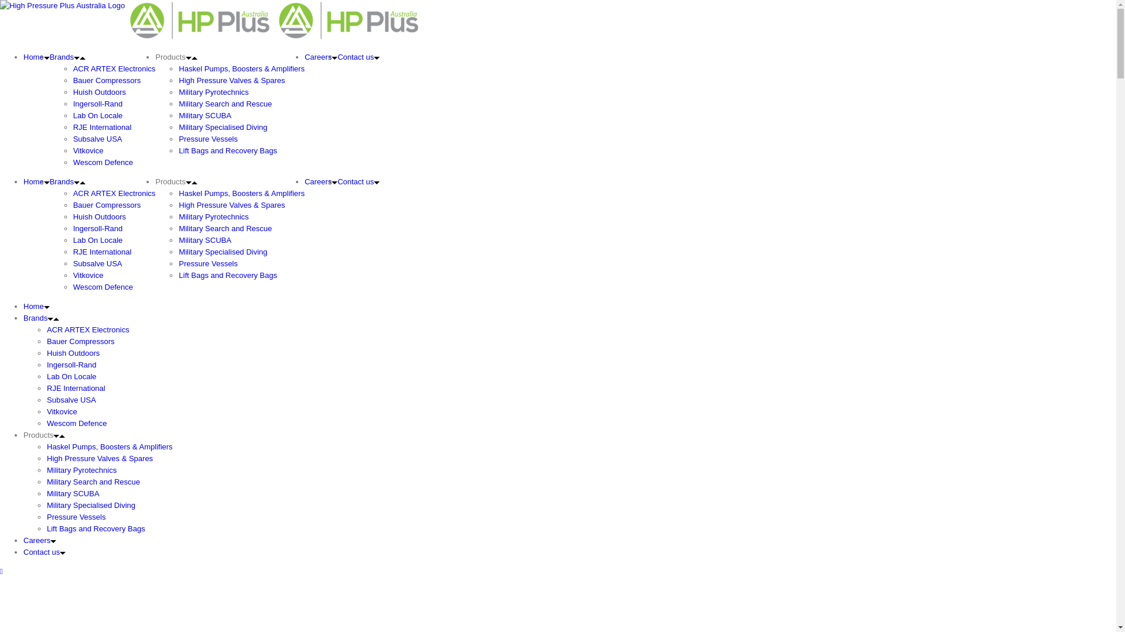 This screenshot has height=632, width=1125. What do you see at coordinates (103, 252) in the screenshot?
I see `RJE International` at bounding box center [103, 252].